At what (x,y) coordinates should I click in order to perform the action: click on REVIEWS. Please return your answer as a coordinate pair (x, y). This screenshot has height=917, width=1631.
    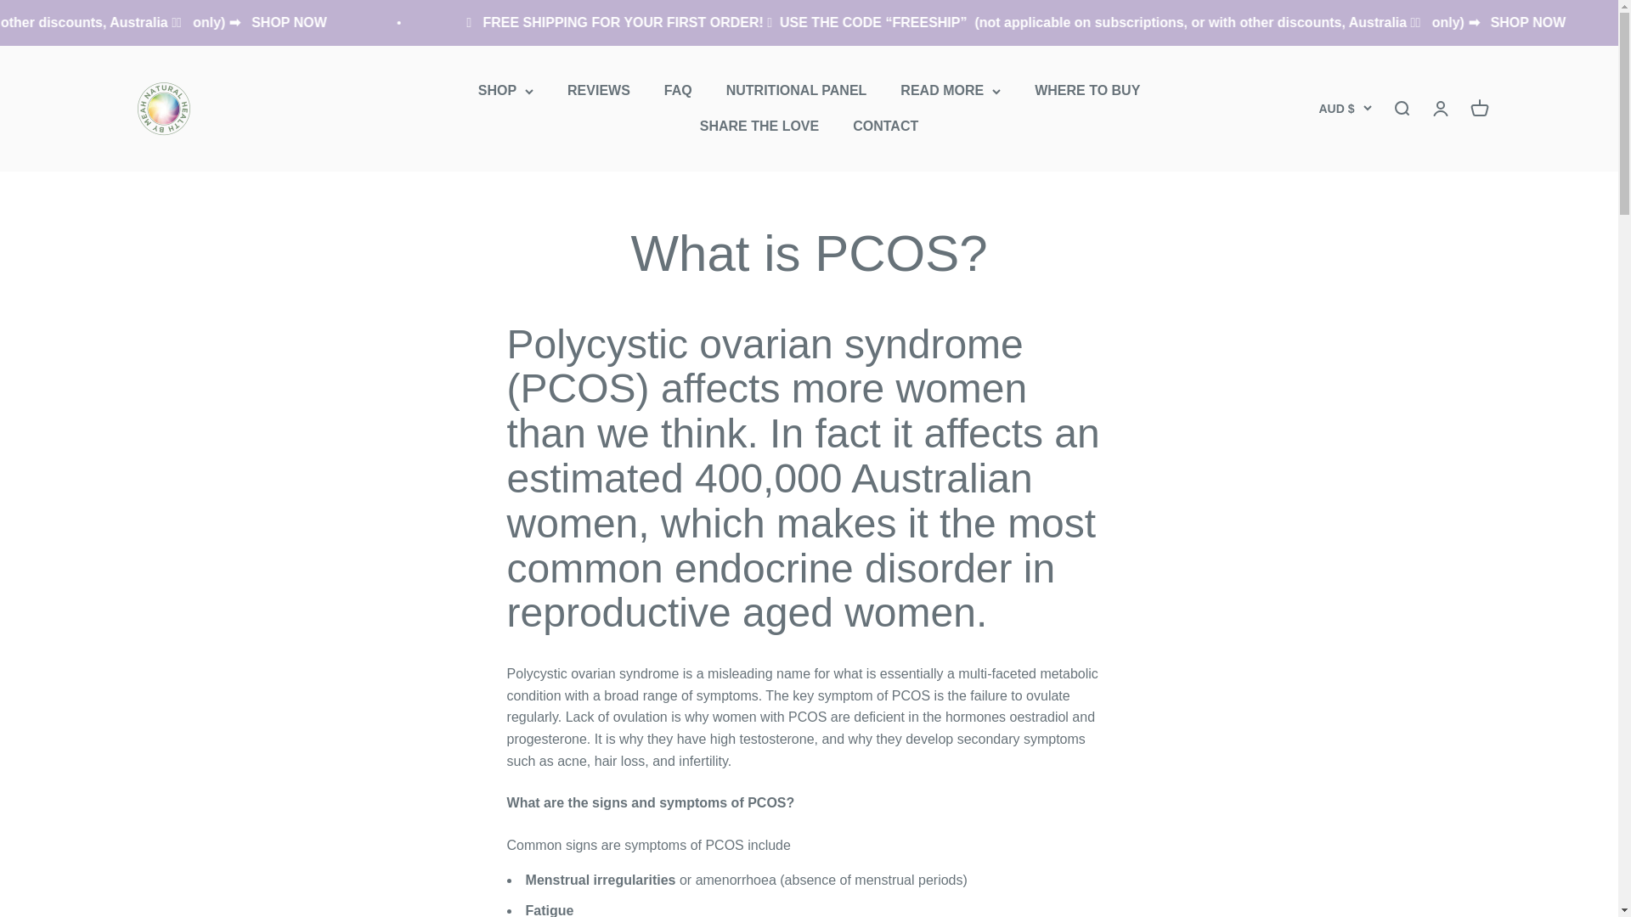
    Looking at the image, I should click on (598, 90).